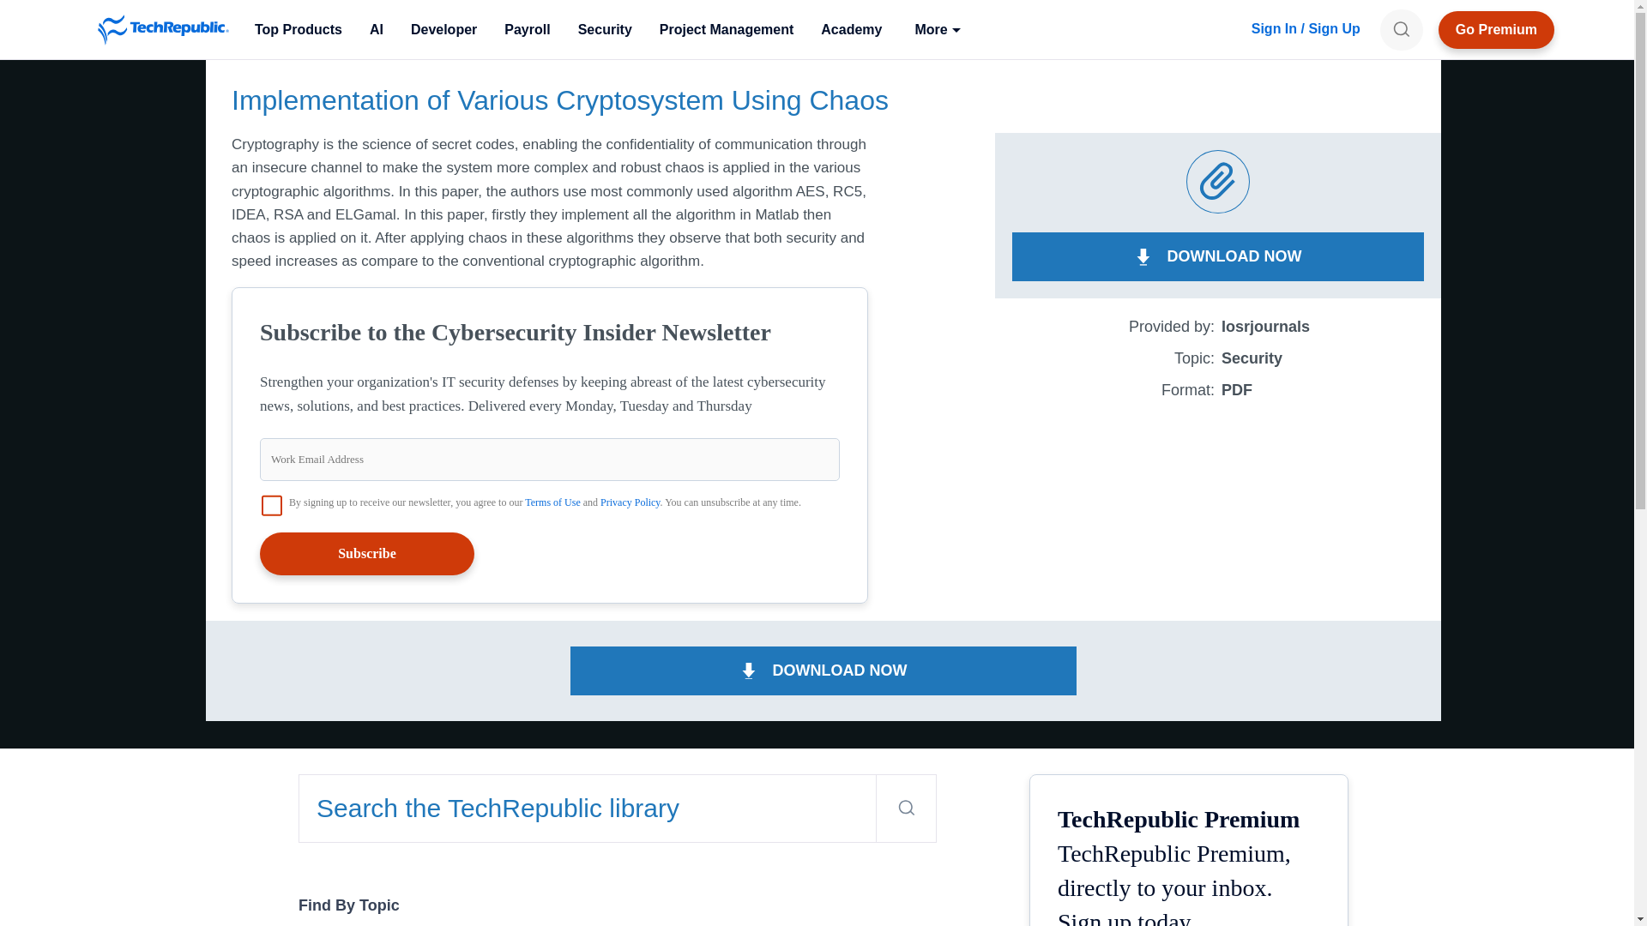 The width and height of the screenshot is (1647, 926). Describe the element at coordinates (443, 29) in the screenshot. I see `Developer` at that location.